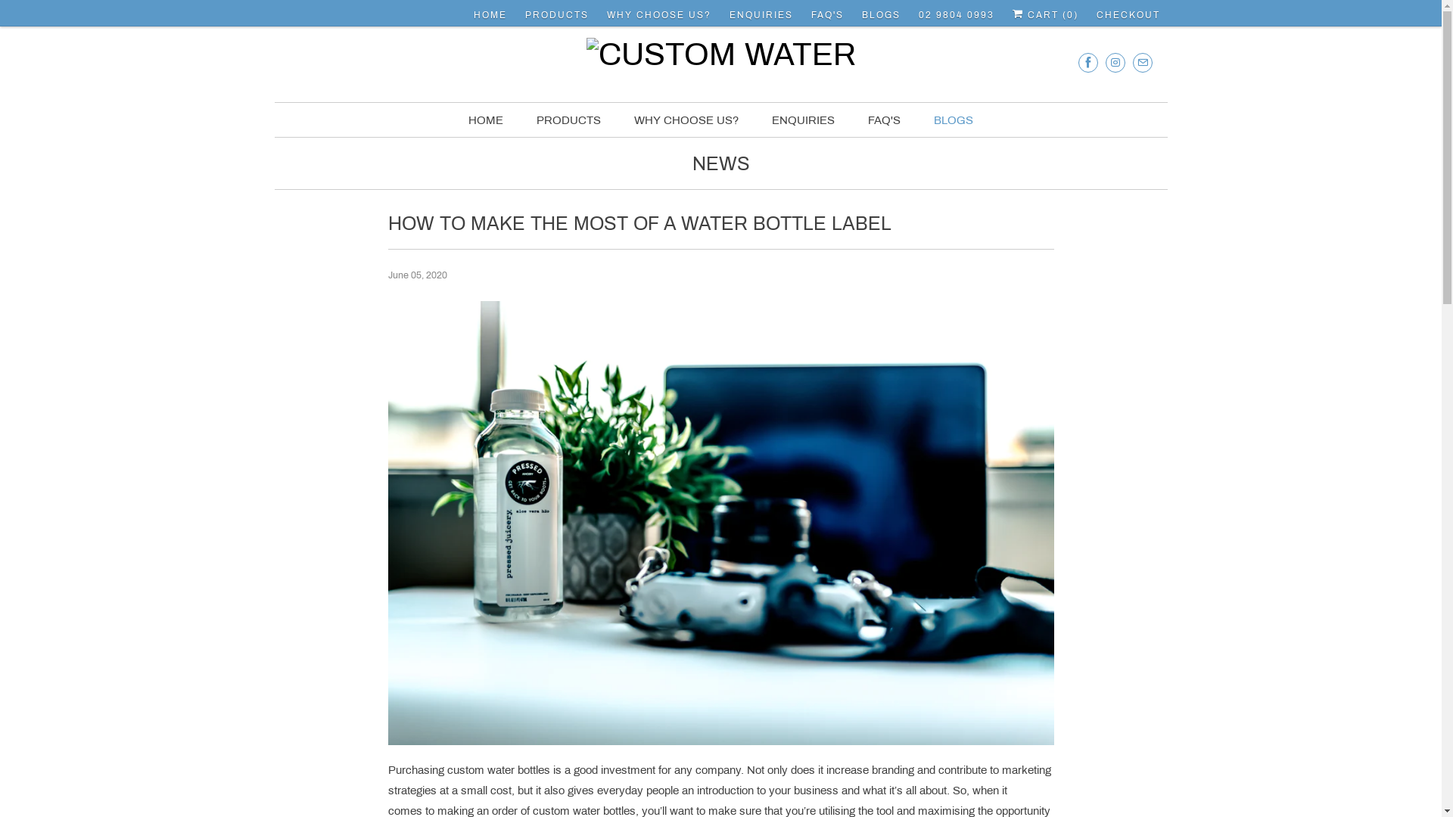 The width and height of the screenshot is (1453, 817). Describe the element at coordinates (686, 121) in the screenshot. I see `WHY CHOOSE US?` at that location.